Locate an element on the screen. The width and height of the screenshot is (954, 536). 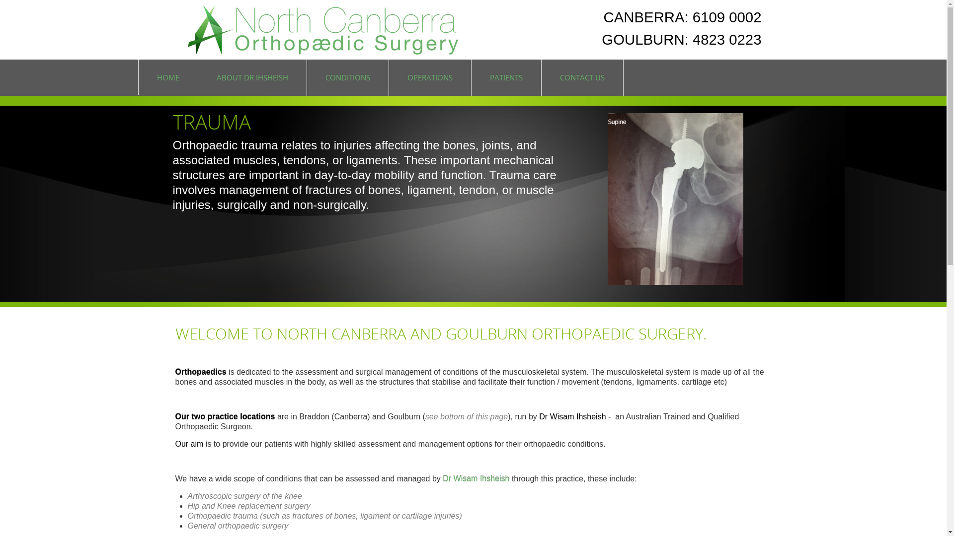
PATIENTS is located at coordinates (506, 77).